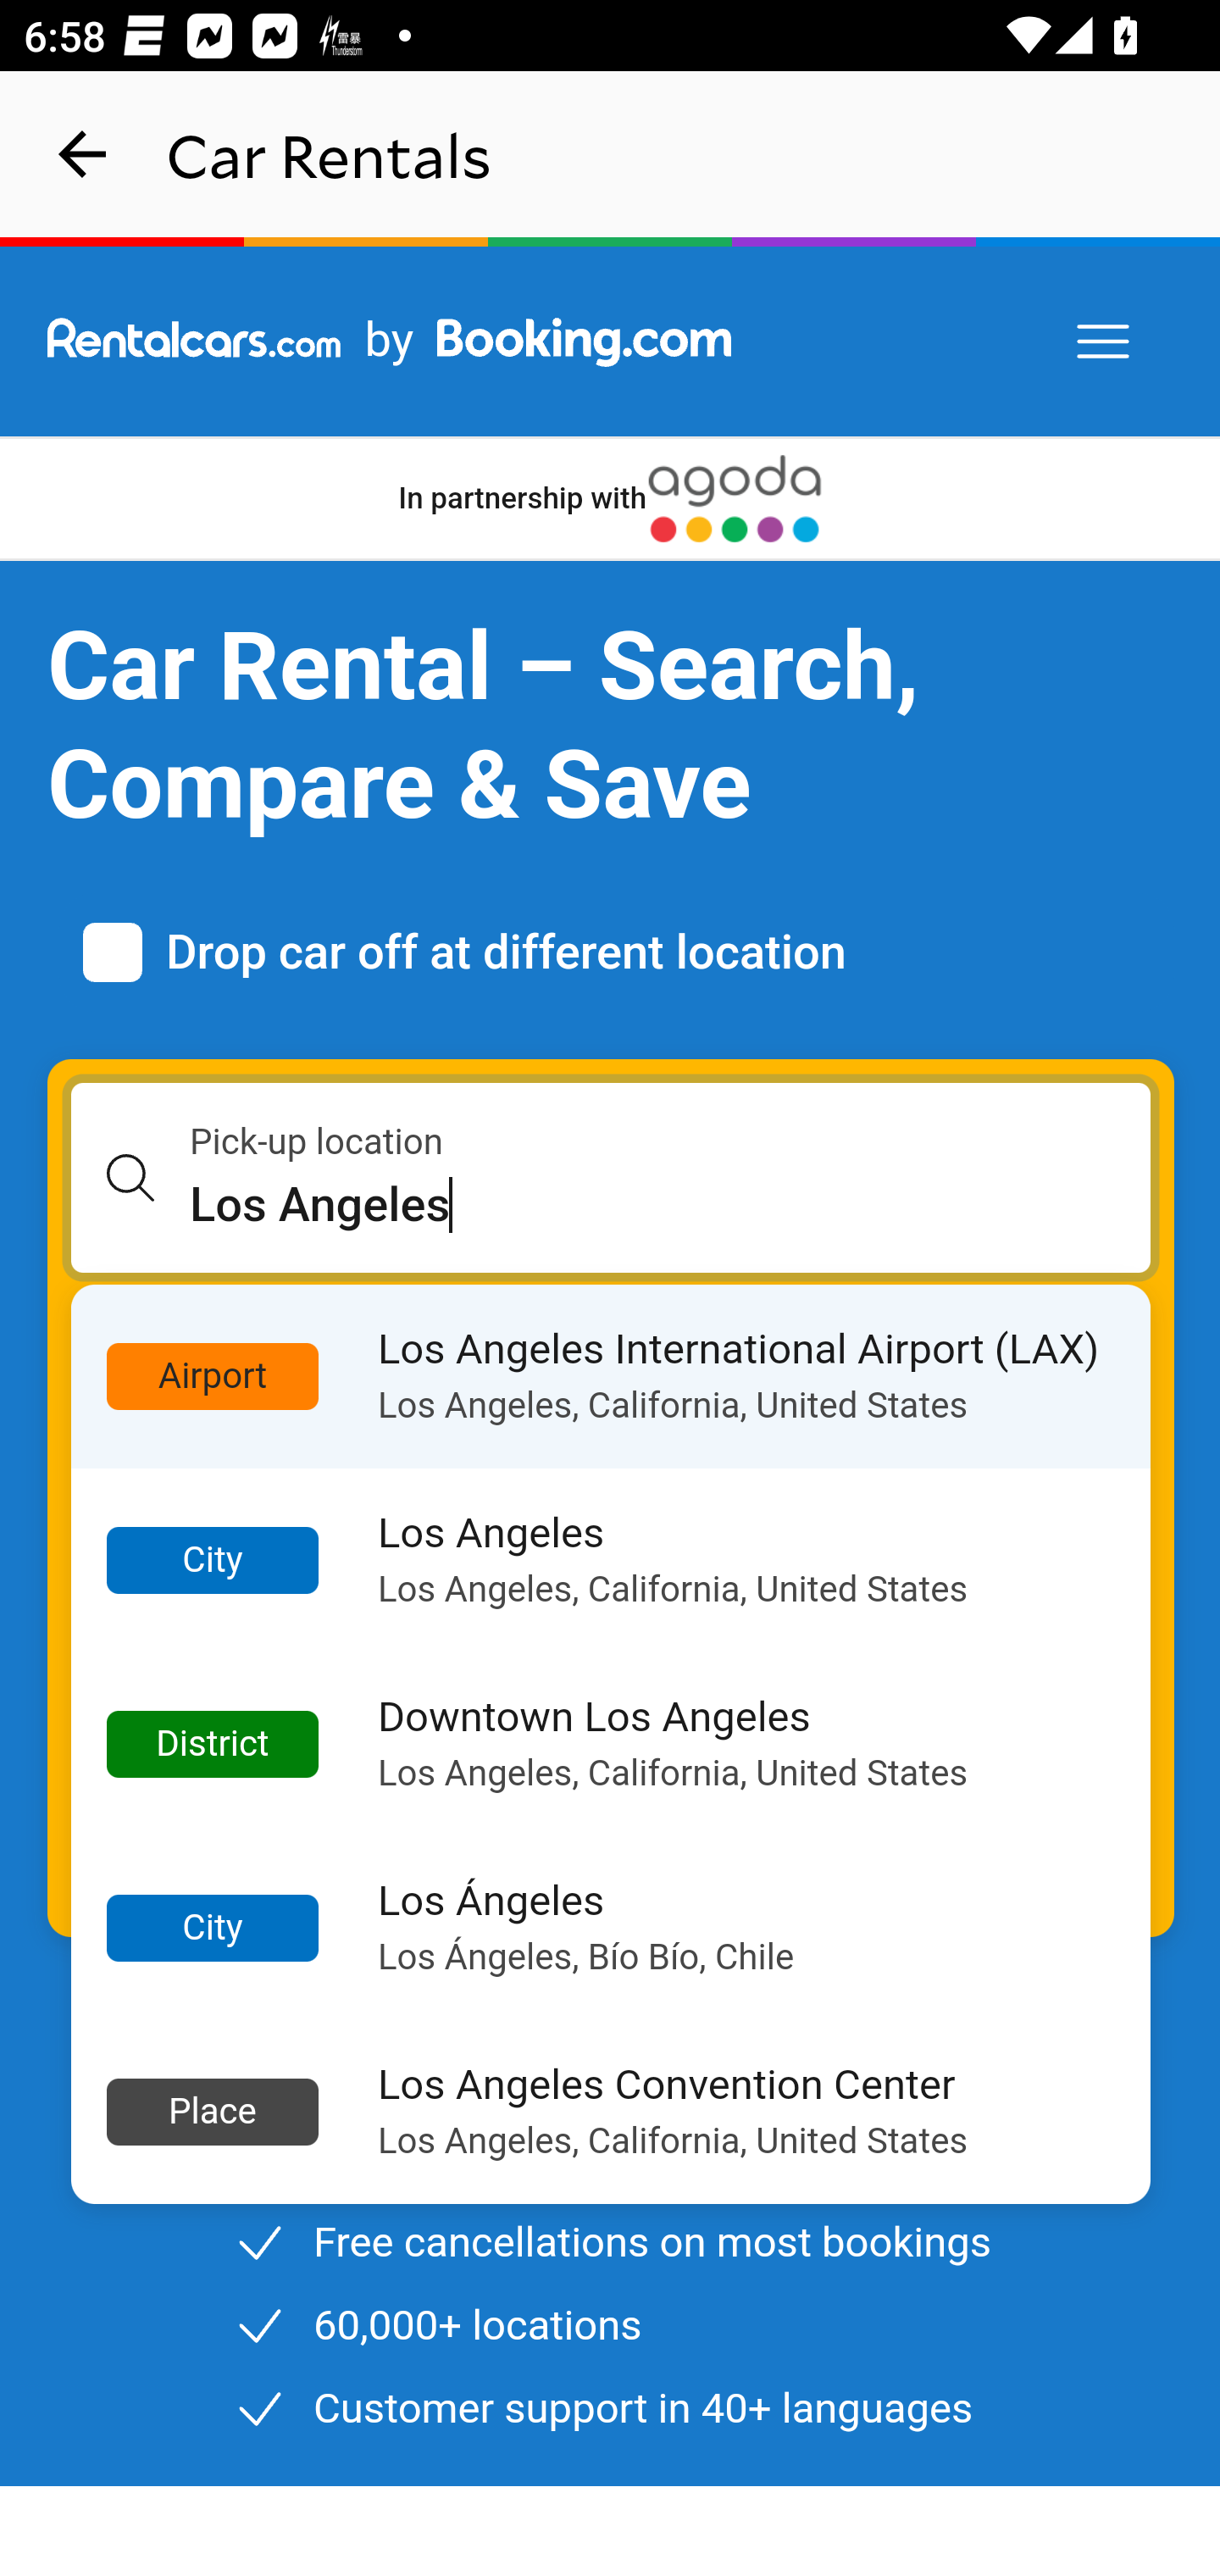 The image size is (1220, 2576). I want to click on Los Angeles, so click(671, 1205).